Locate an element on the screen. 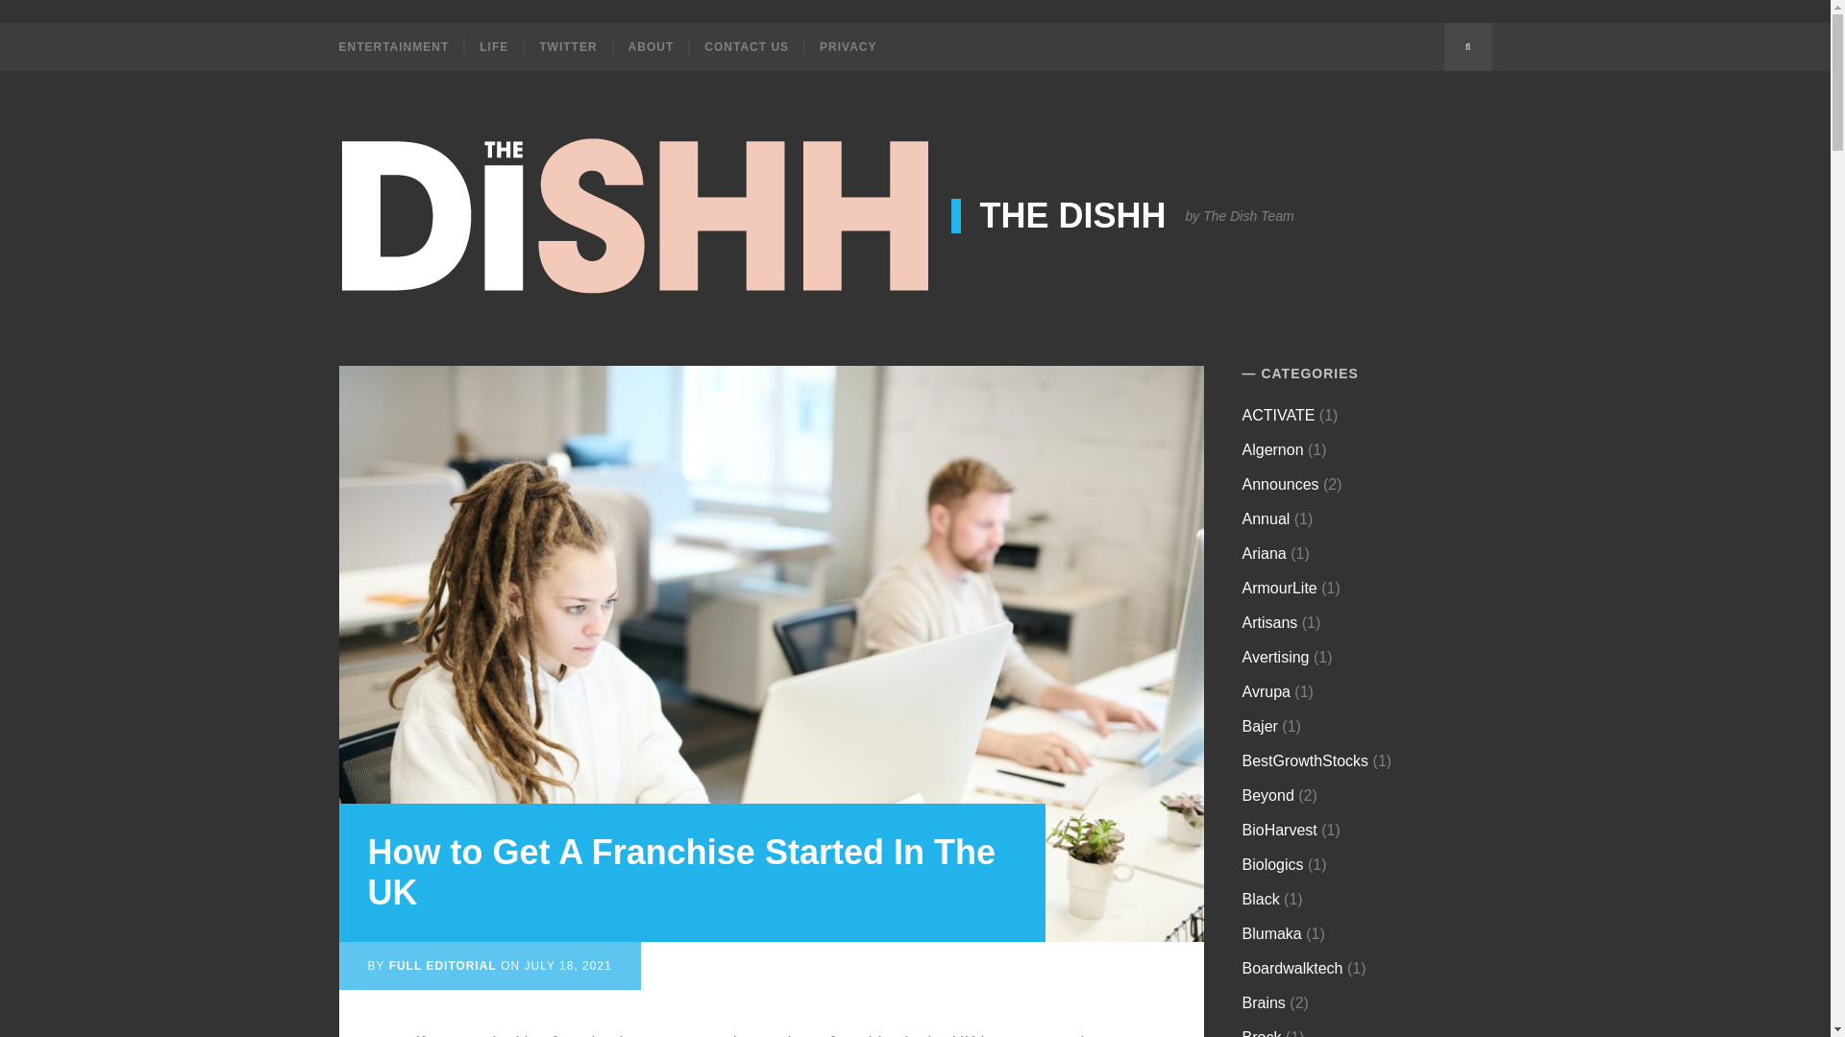 This screenshot has width=1845, height=1037. TWITTER is located at coordinates (566, 46).